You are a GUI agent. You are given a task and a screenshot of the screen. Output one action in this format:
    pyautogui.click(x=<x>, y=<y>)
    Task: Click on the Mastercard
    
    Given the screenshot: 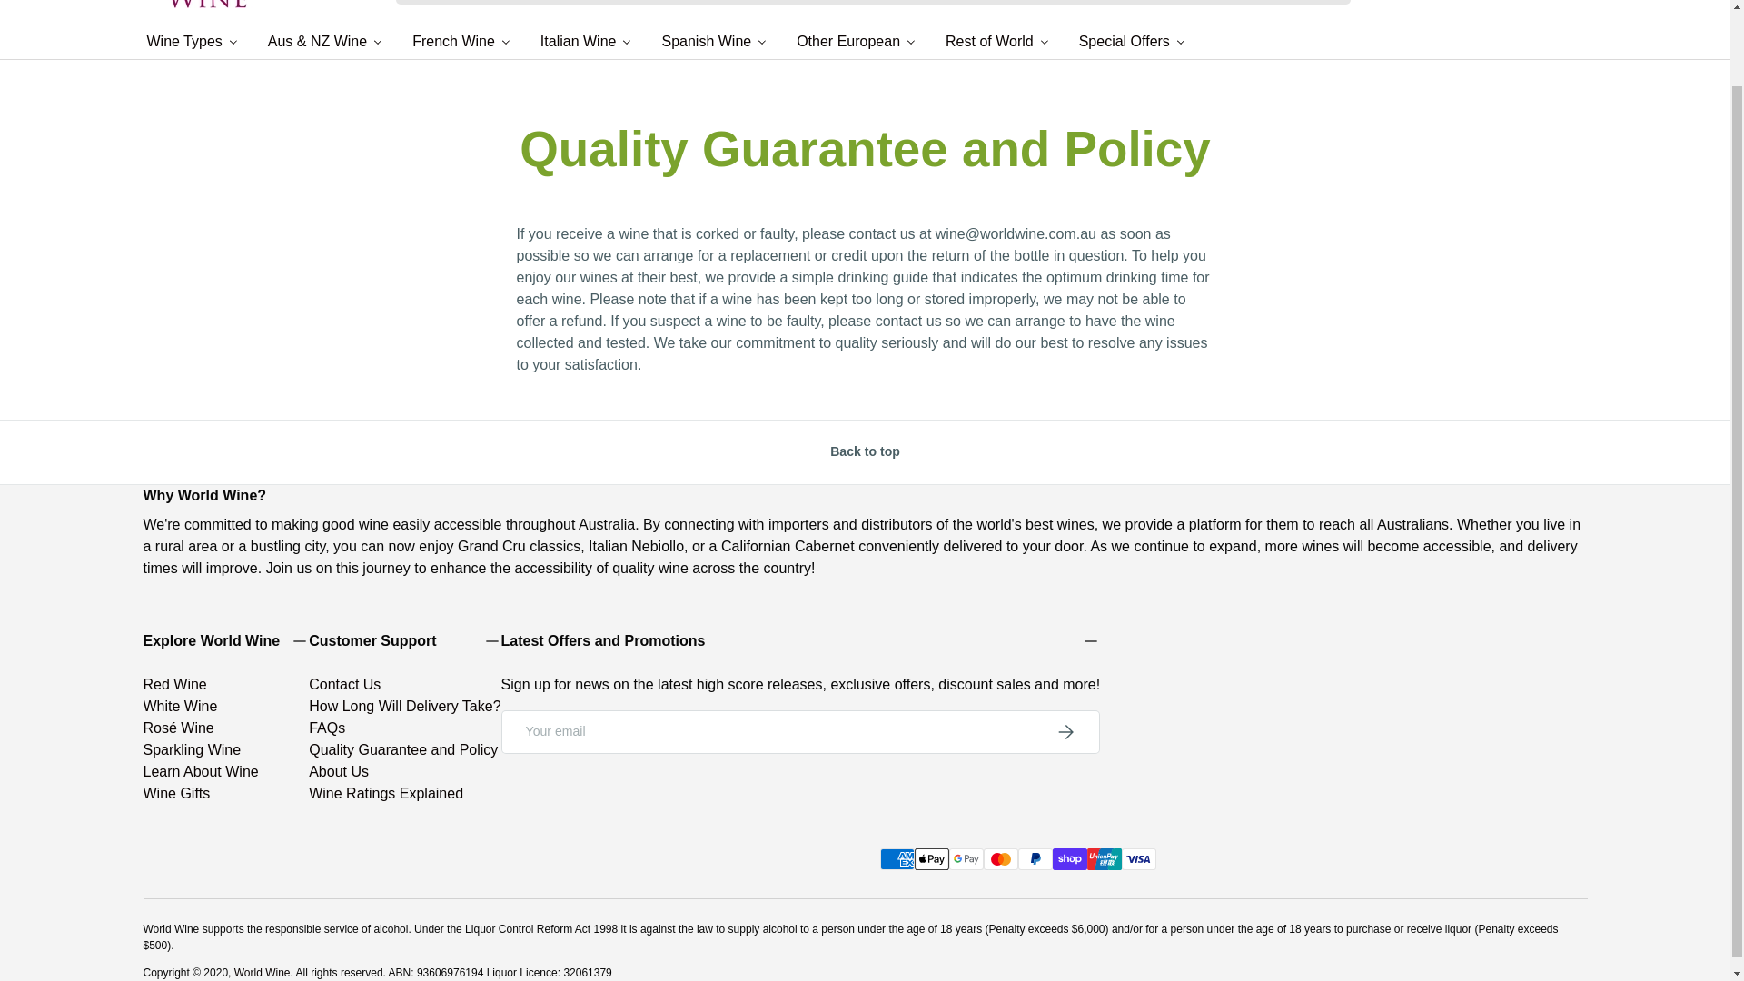 What is the action you would take?
    pyautogui.click(x=999, y=859)
    